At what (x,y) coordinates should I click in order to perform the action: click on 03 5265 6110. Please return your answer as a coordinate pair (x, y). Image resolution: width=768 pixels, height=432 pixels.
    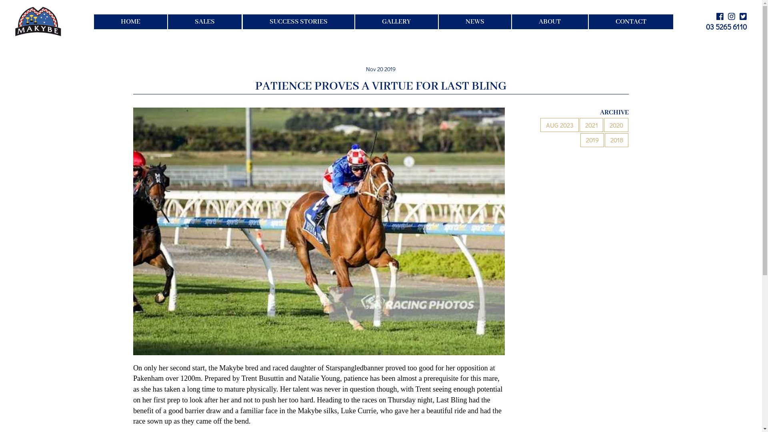
    Looking at the image, I should click on (726, 27).